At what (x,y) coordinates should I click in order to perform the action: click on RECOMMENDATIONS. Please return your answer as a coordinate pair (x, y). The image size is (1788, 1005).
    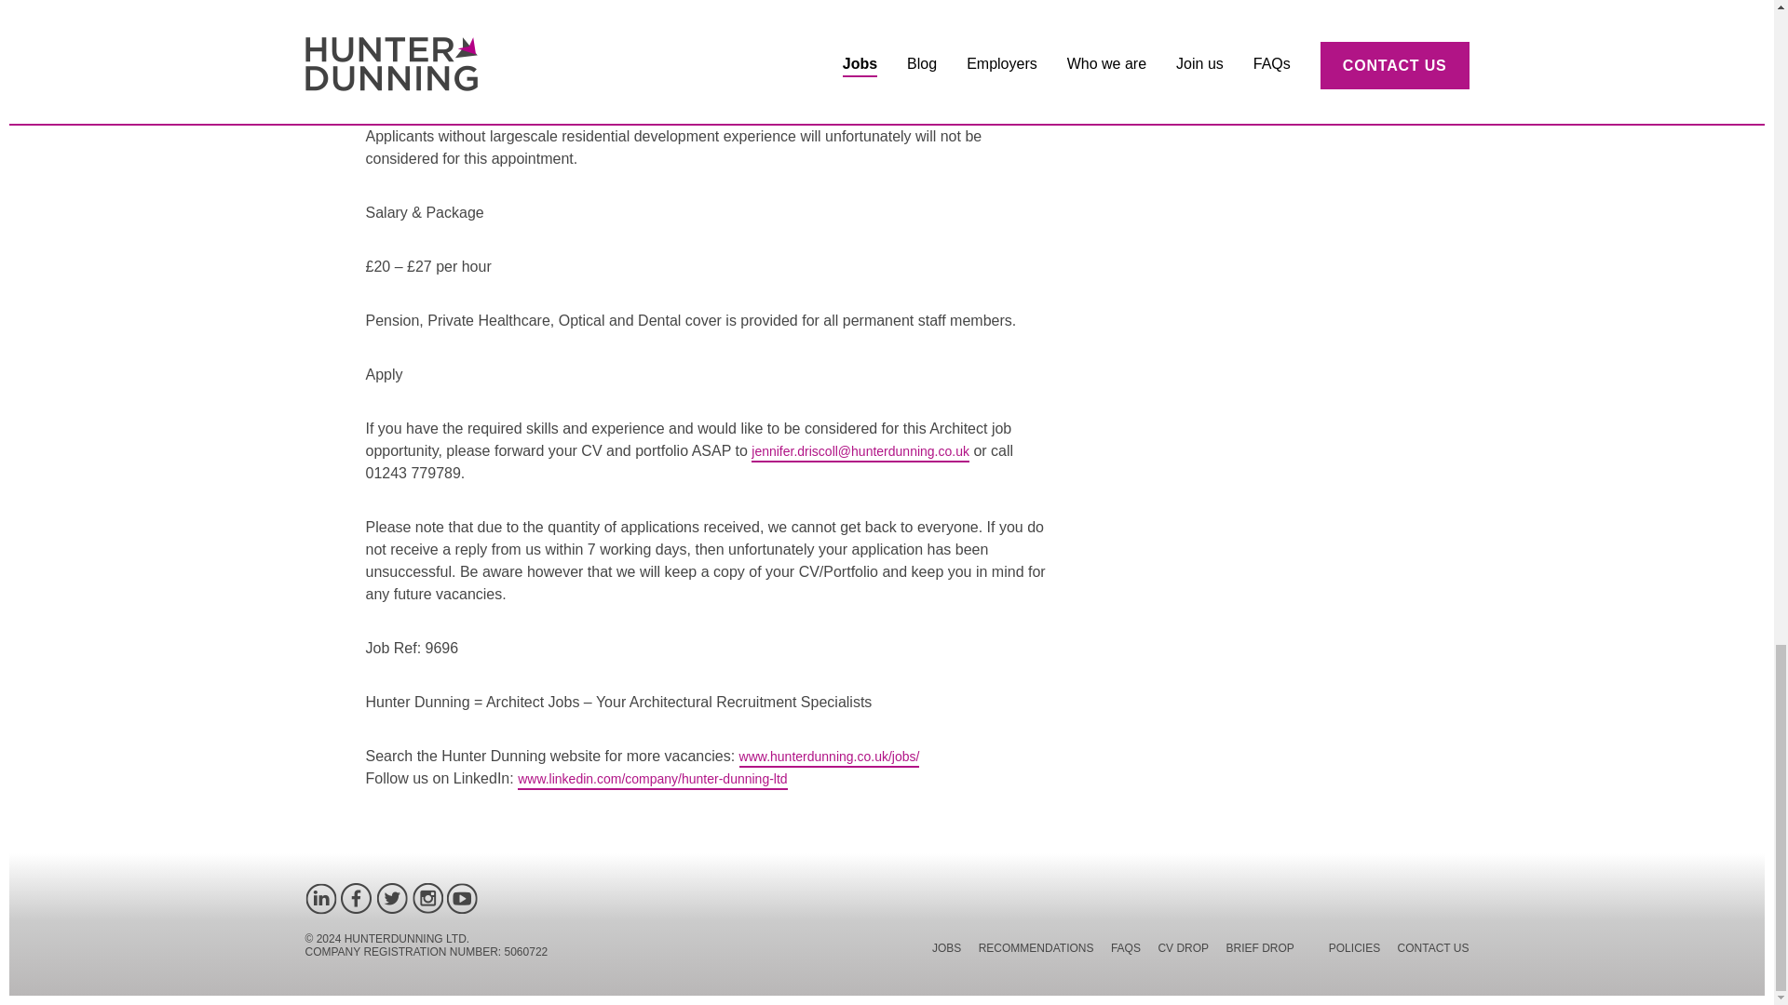
    Looking at the image, I should click on (1036, 951).